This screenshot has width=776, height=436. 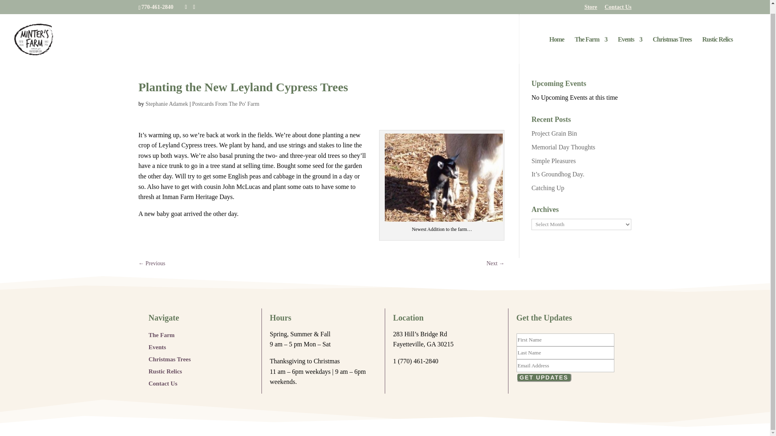 What do you see at coordinates (717, 42) in the screenshot?
I see `Rustic Relics` at bounding box center [717, 42].